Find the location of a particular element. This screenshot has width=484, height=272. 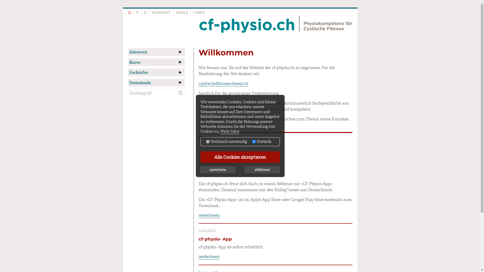

speichern is located at coordinates (218, 170).